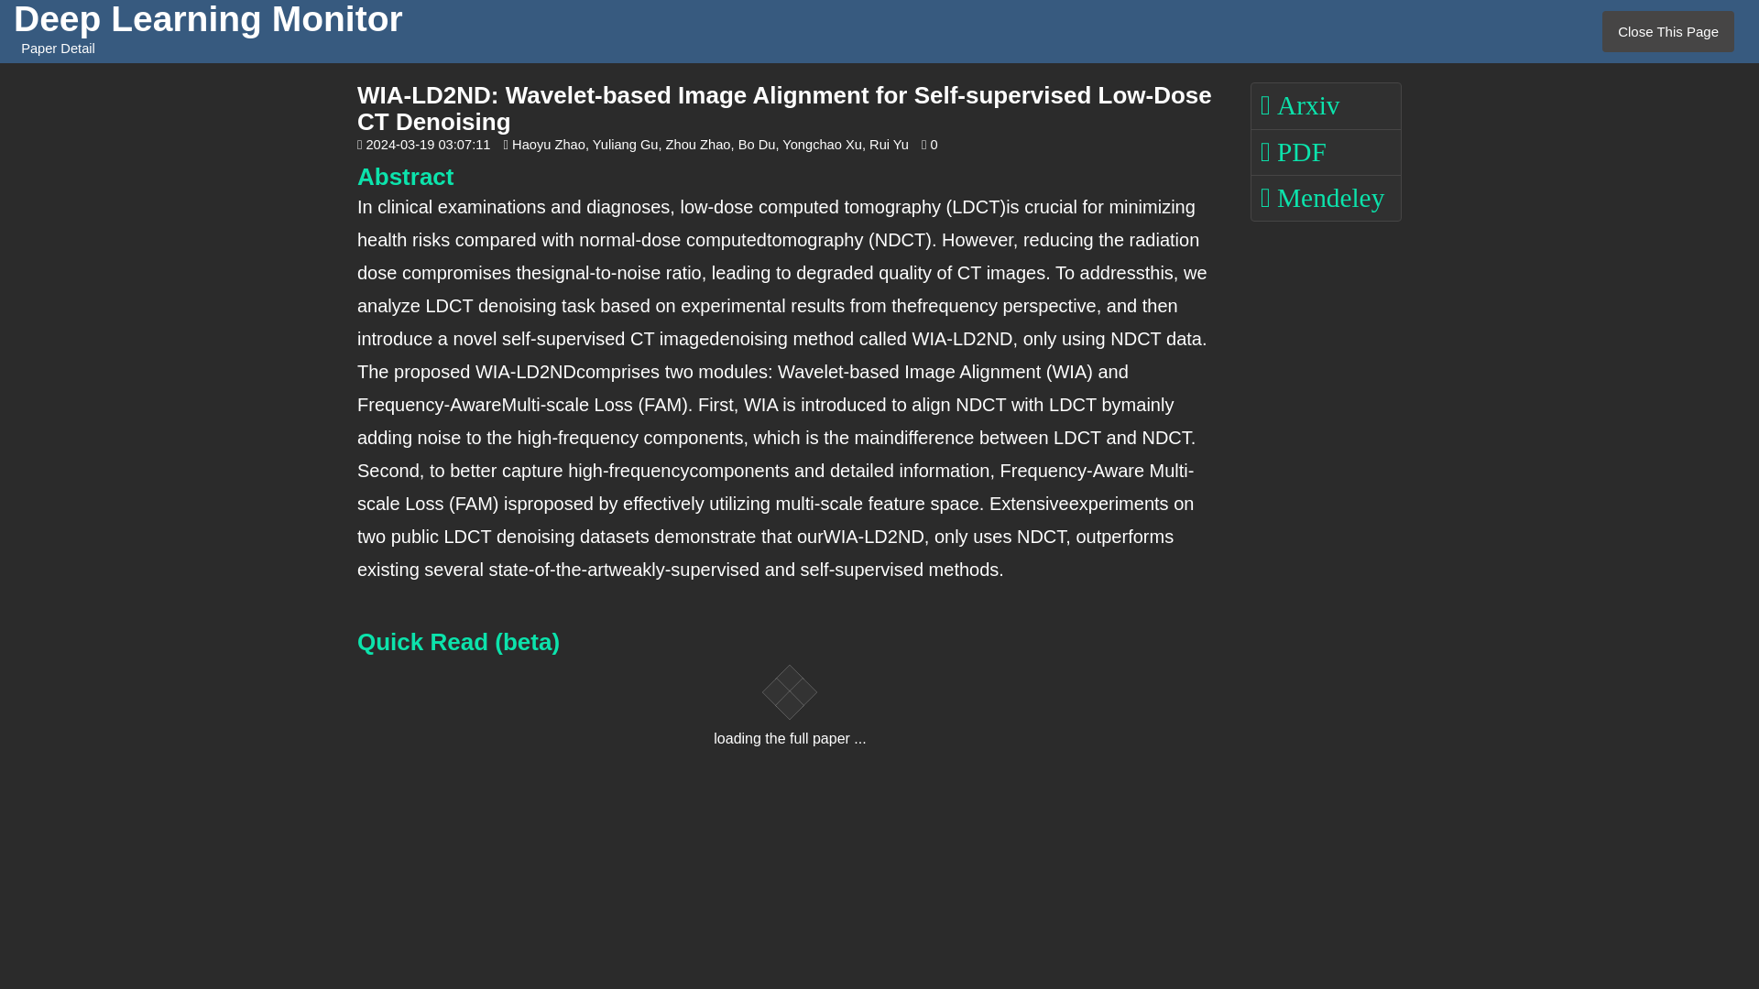 Image resolution: width=1759 pixels, height=989 pixels. Describe the element at coordinates (1327, 198) in the screenshot. I see ` Mendeley` at that location.